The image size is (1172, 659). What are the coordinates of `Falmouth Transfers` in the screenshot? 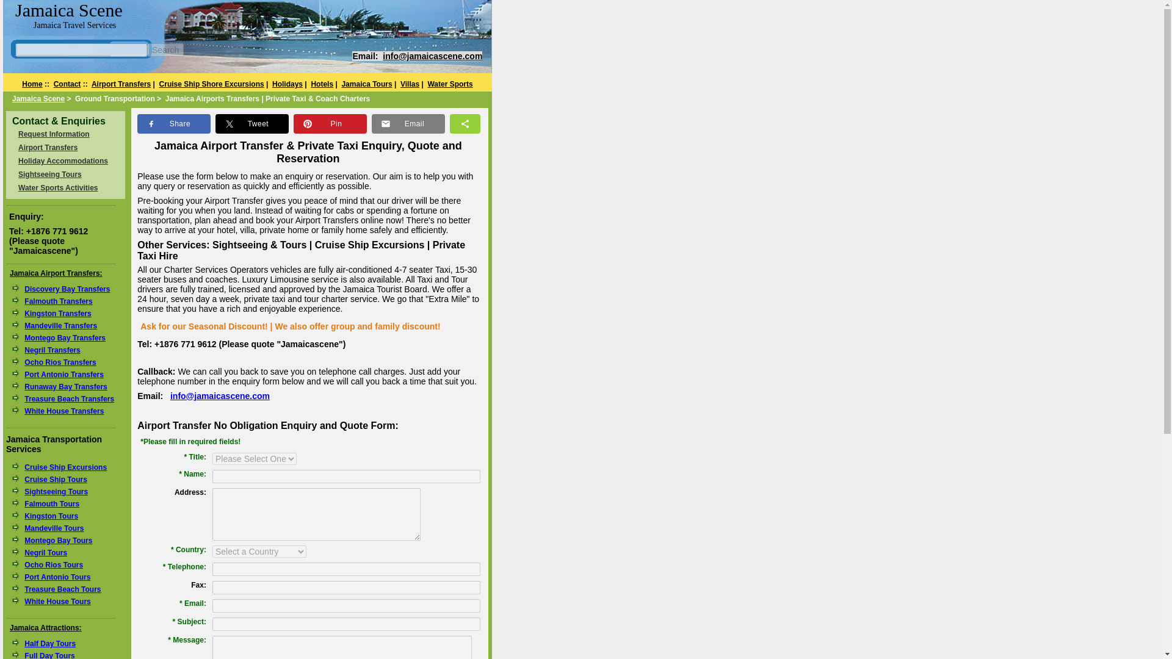 It's located at (59, 301).